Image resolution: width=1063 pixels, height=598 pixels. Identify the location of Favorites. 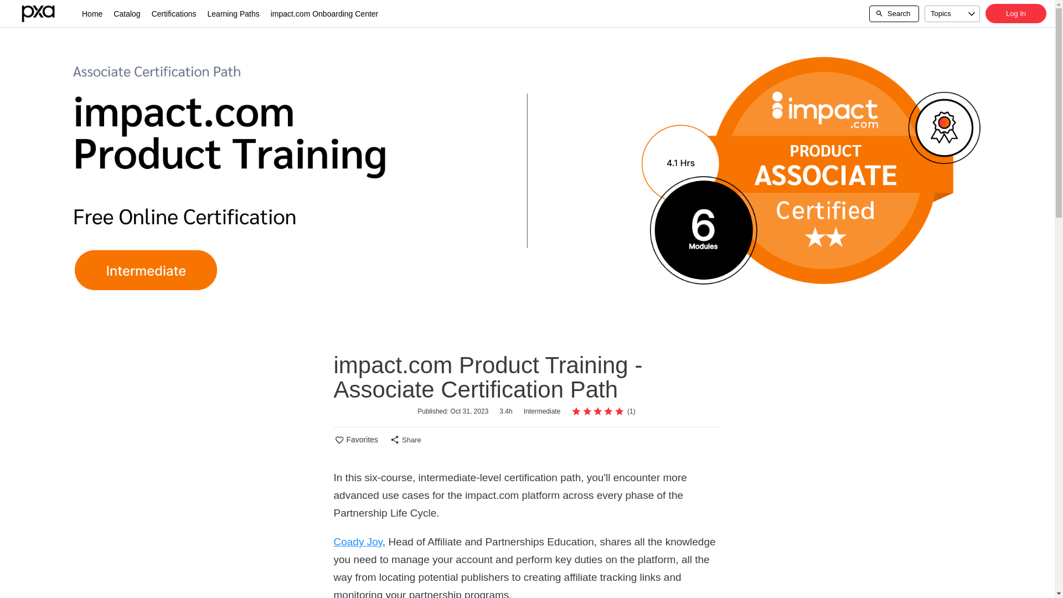
(355, 440).